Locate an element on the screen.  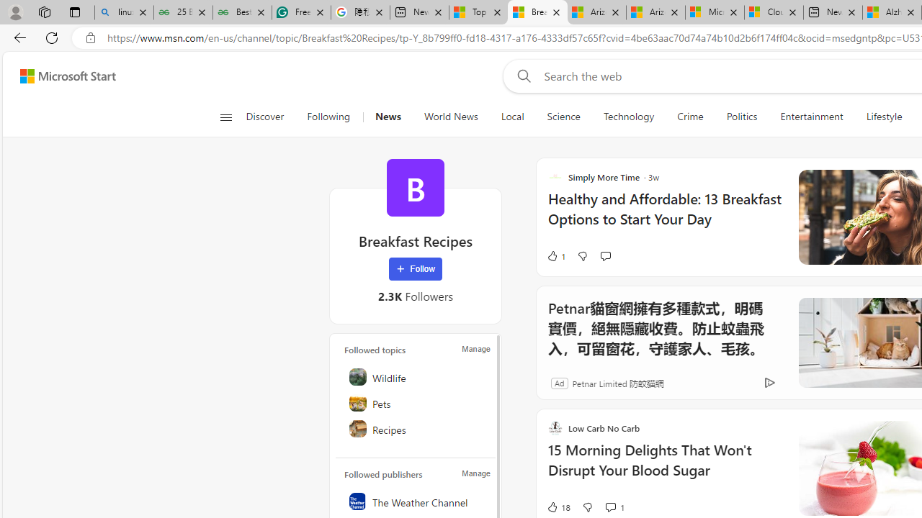
Breakfast Recipes - MSN is located at coordinates (537, 13).